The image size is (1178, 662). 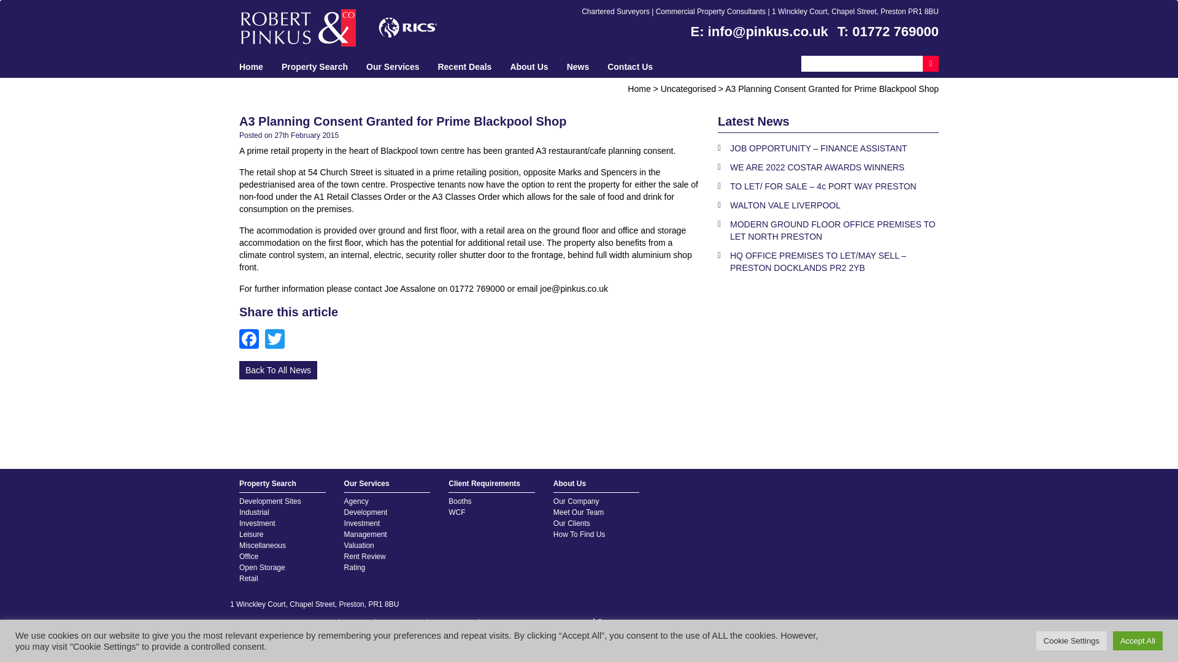 I want to click on WE ARE 2022 COSTAR AWARDS WINNERS, so click(x=828, y=169).